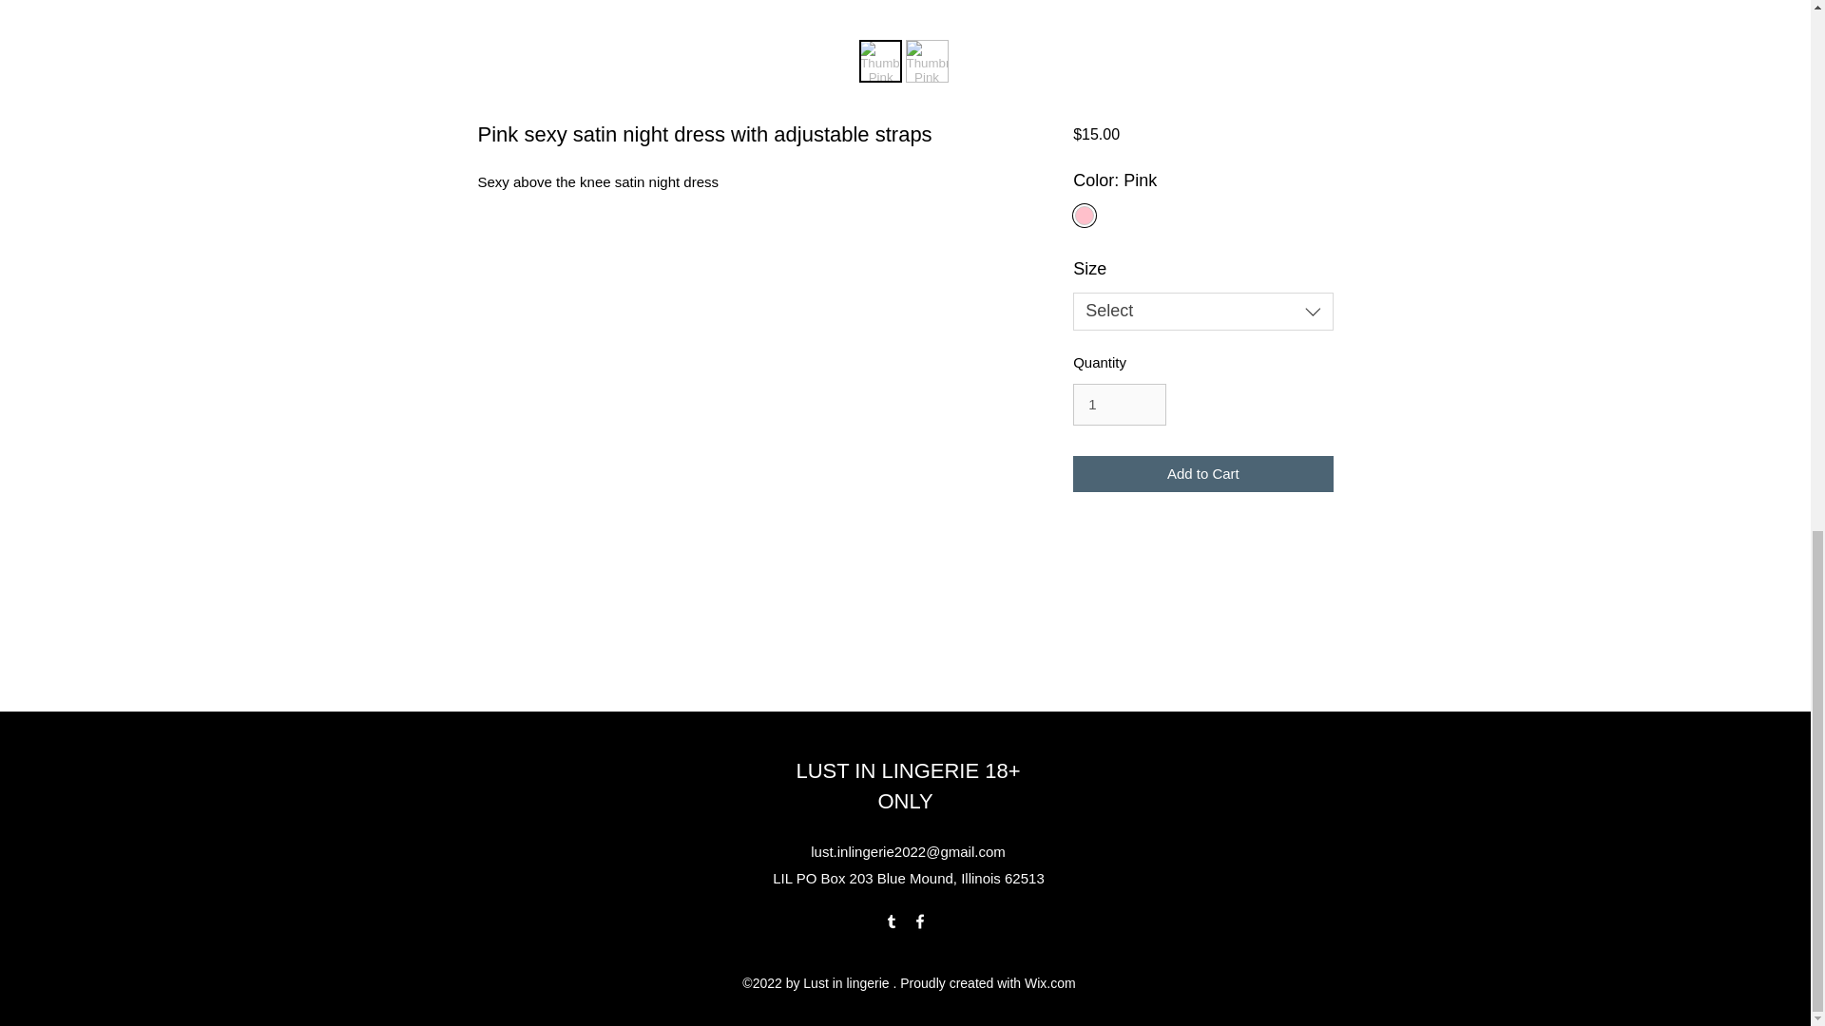 Image resolution: width=1825 pixels, height=1026 pixels. I want to click on Add to Cart, so click(1201, 474).